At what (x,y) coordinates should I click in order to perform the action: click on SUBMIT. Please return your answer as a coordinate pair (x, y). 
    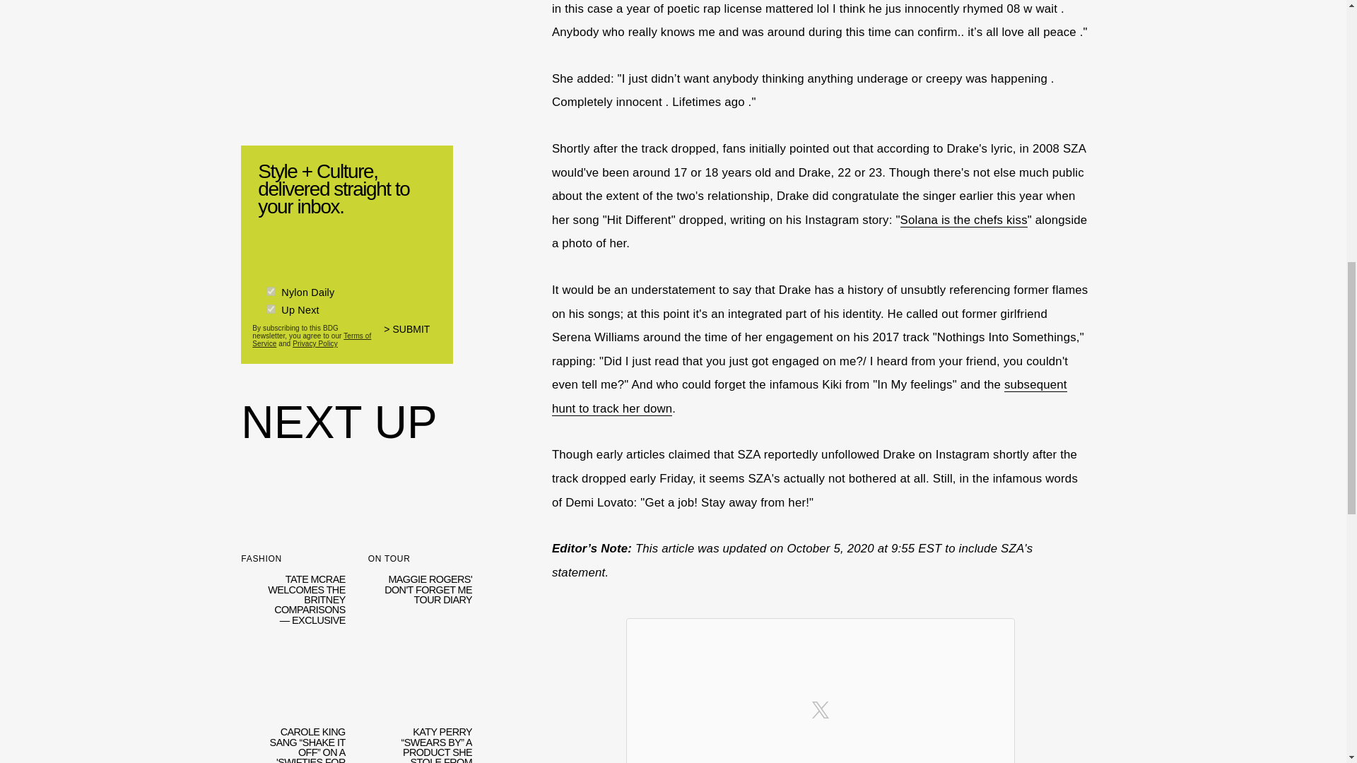
    Looking at the image, I should click on (413, 337).